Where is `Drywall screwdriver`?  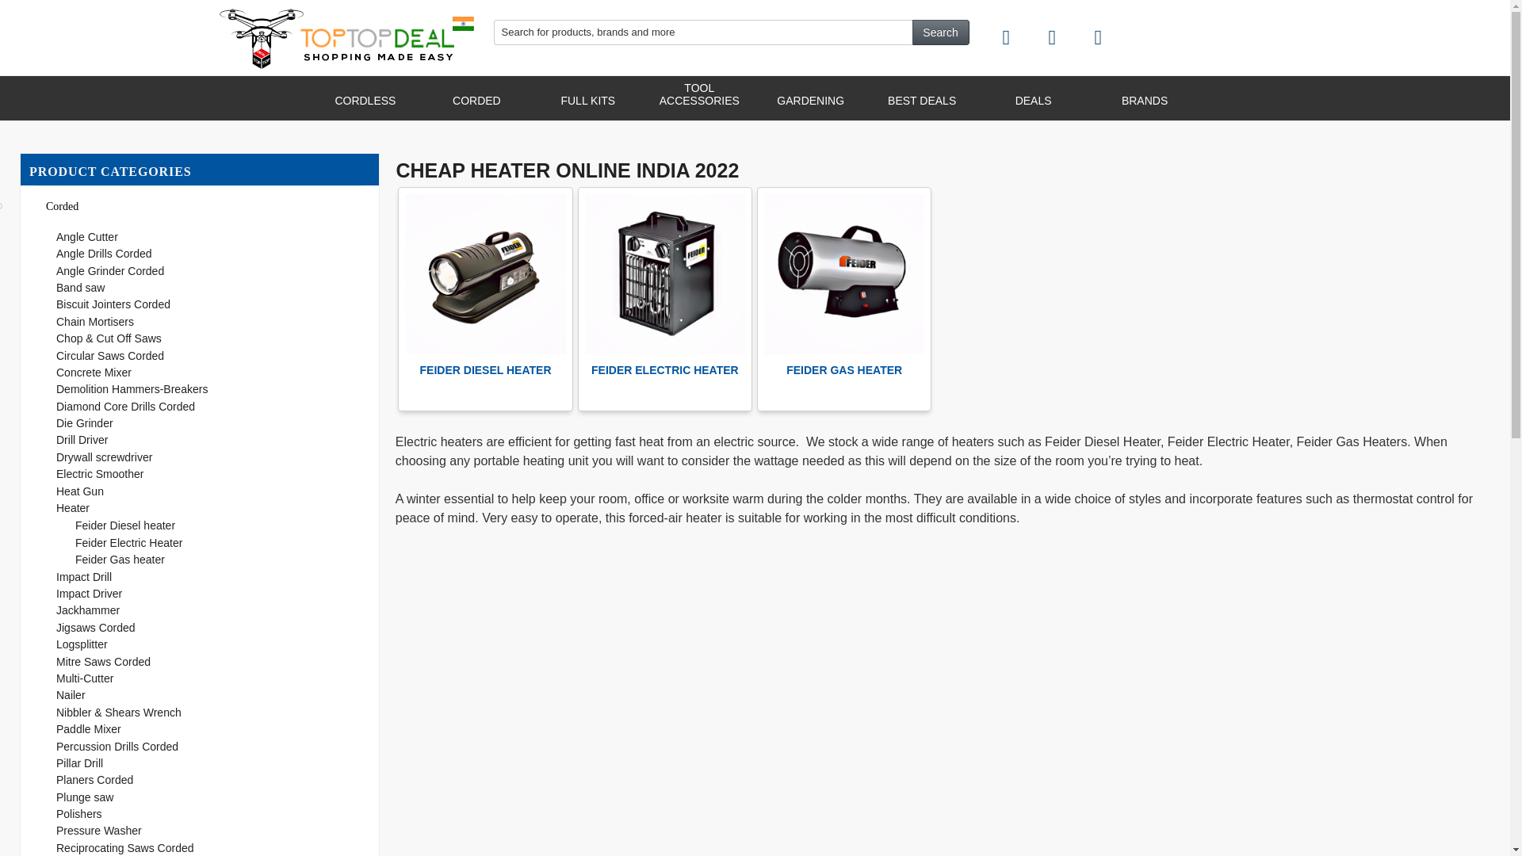 Drywall screwdriver is located at coordinates (105, 457).